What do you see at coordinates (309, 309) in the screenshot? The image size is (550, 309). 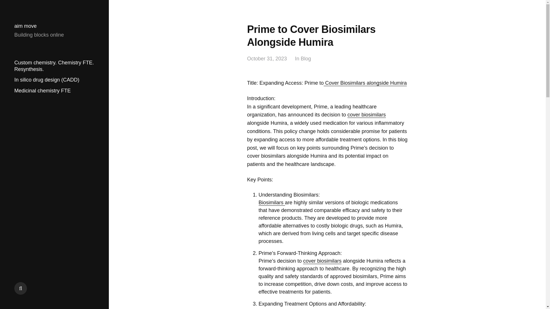 I see `biosimilars` at bounding box center [309, 309].